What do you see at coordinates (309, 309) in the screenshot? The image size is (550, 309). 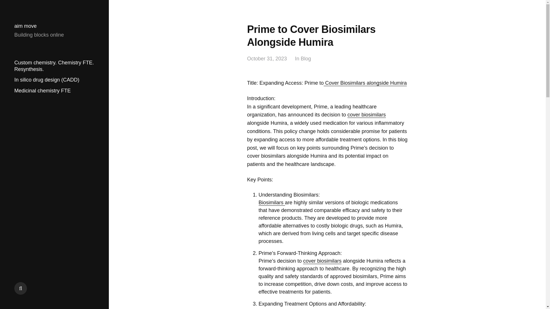 I see `biosimilars` at bounding box center [309, 309].